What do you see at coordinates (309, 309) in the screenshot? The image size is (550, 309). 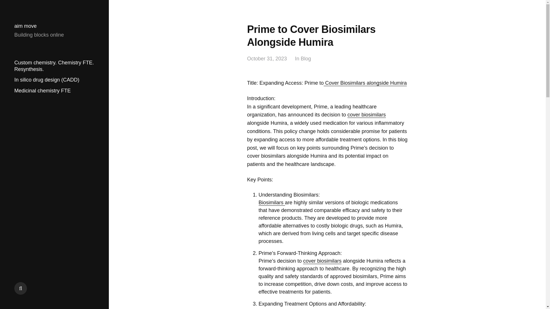 I see `biosimilars` at bounding box center [309, 309].